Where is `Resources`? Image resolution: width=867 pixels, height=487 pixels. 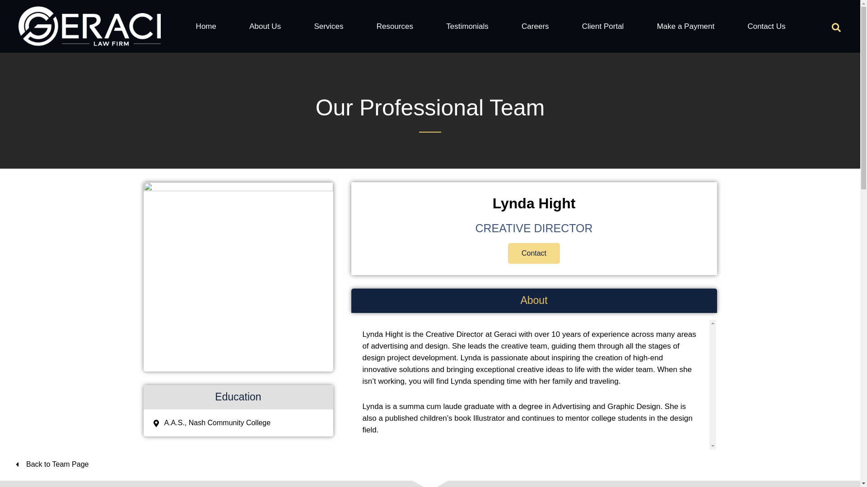
Resources is located at coordinates (395, 26).